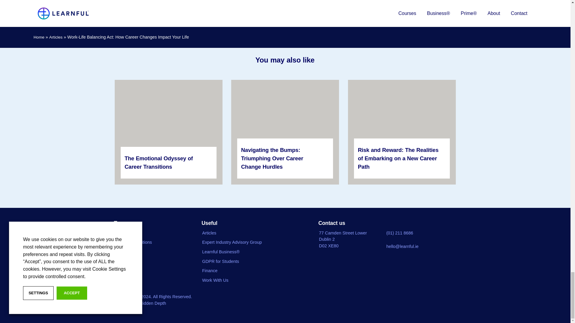 This screenshot has width=575, height=323. I want to click on Navigating the Bumps: Triumphing Over Career Change Hurdles, so click(285, 132).